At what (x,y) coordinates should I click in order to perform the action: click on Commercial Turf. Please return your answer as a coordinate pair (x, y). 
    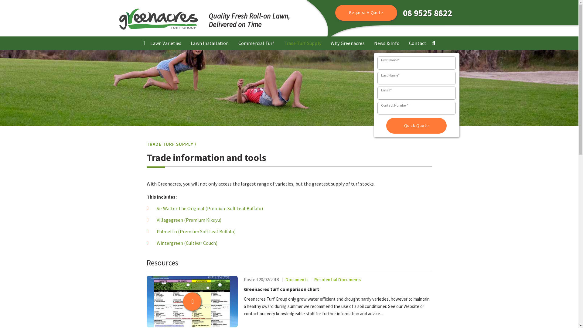
    Looking at the image, I should click on (256, 43).